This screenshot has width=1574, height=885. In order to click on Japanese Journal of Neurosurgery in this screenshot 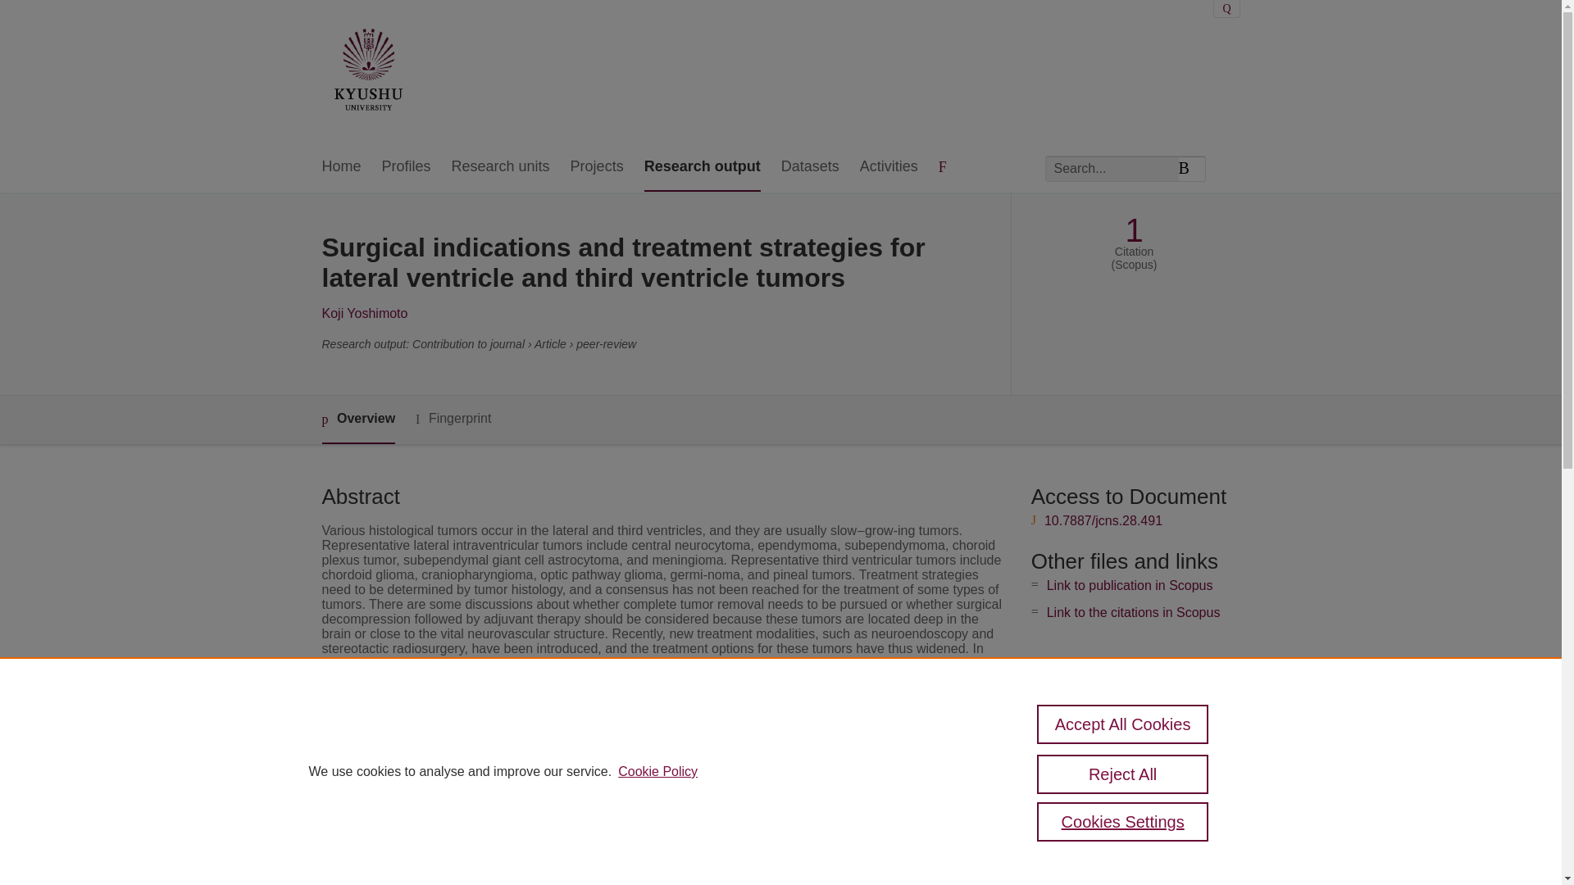, I will do `click(649, 793)`.